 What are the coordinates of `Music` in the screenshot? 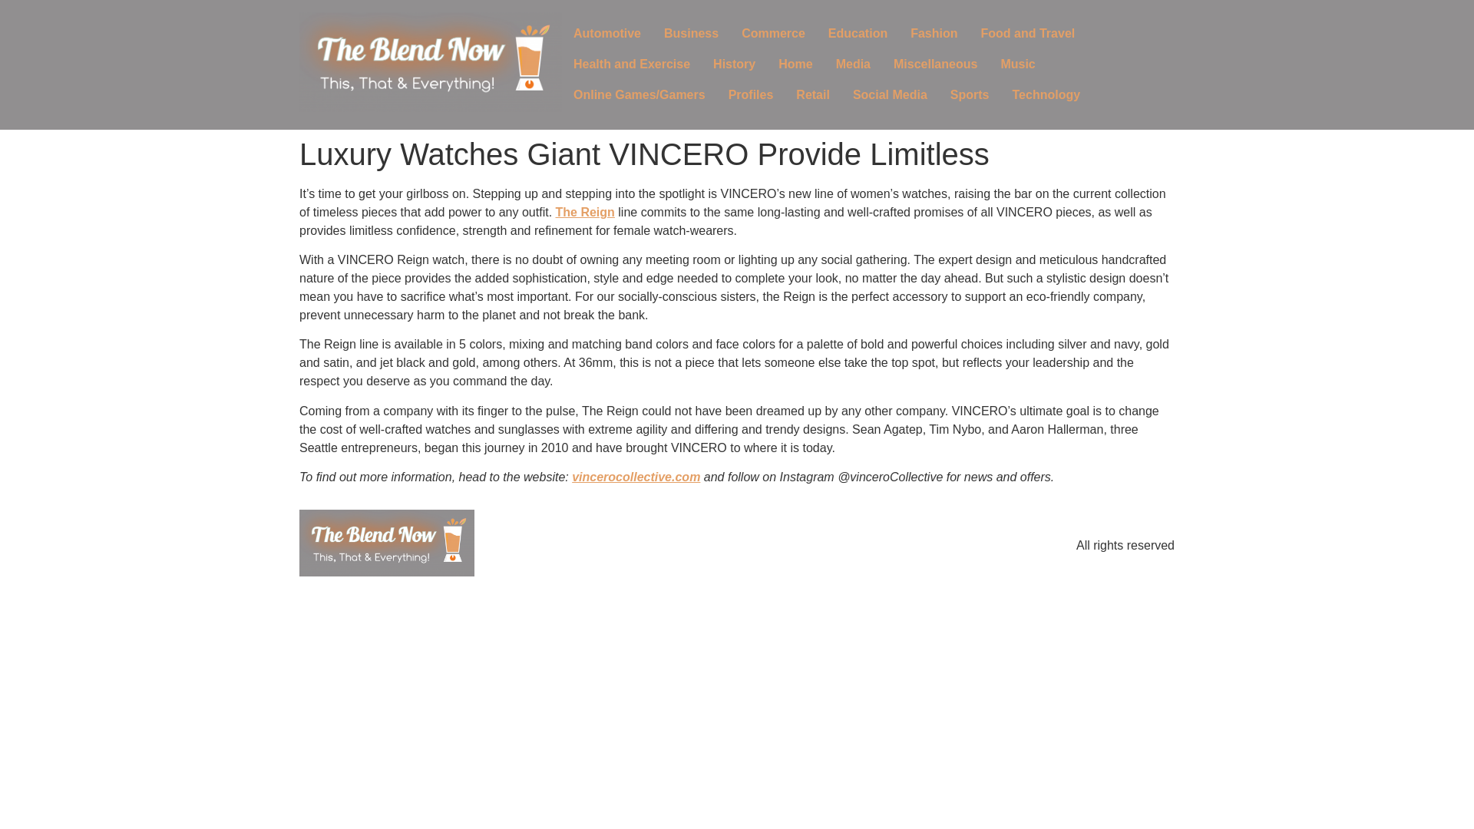 It's located at (1018, 64).